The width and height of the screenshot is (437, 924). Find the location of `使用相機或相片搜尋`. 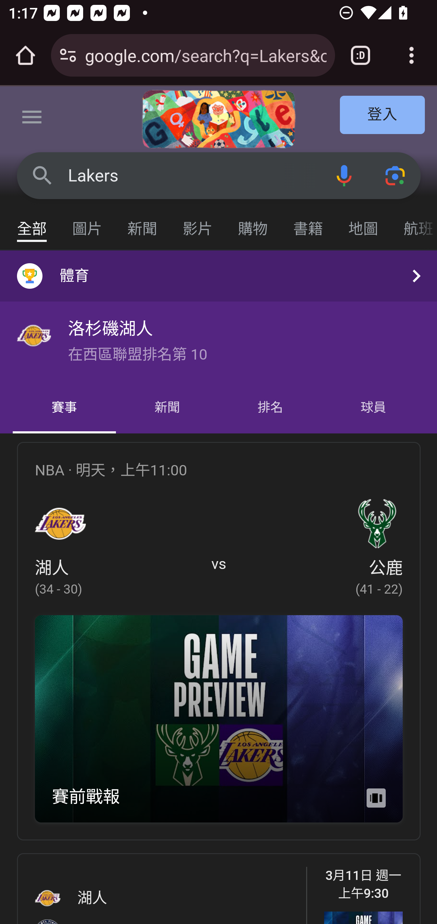

使用相機或相片搜尋 is located at coordinates (396, 175).